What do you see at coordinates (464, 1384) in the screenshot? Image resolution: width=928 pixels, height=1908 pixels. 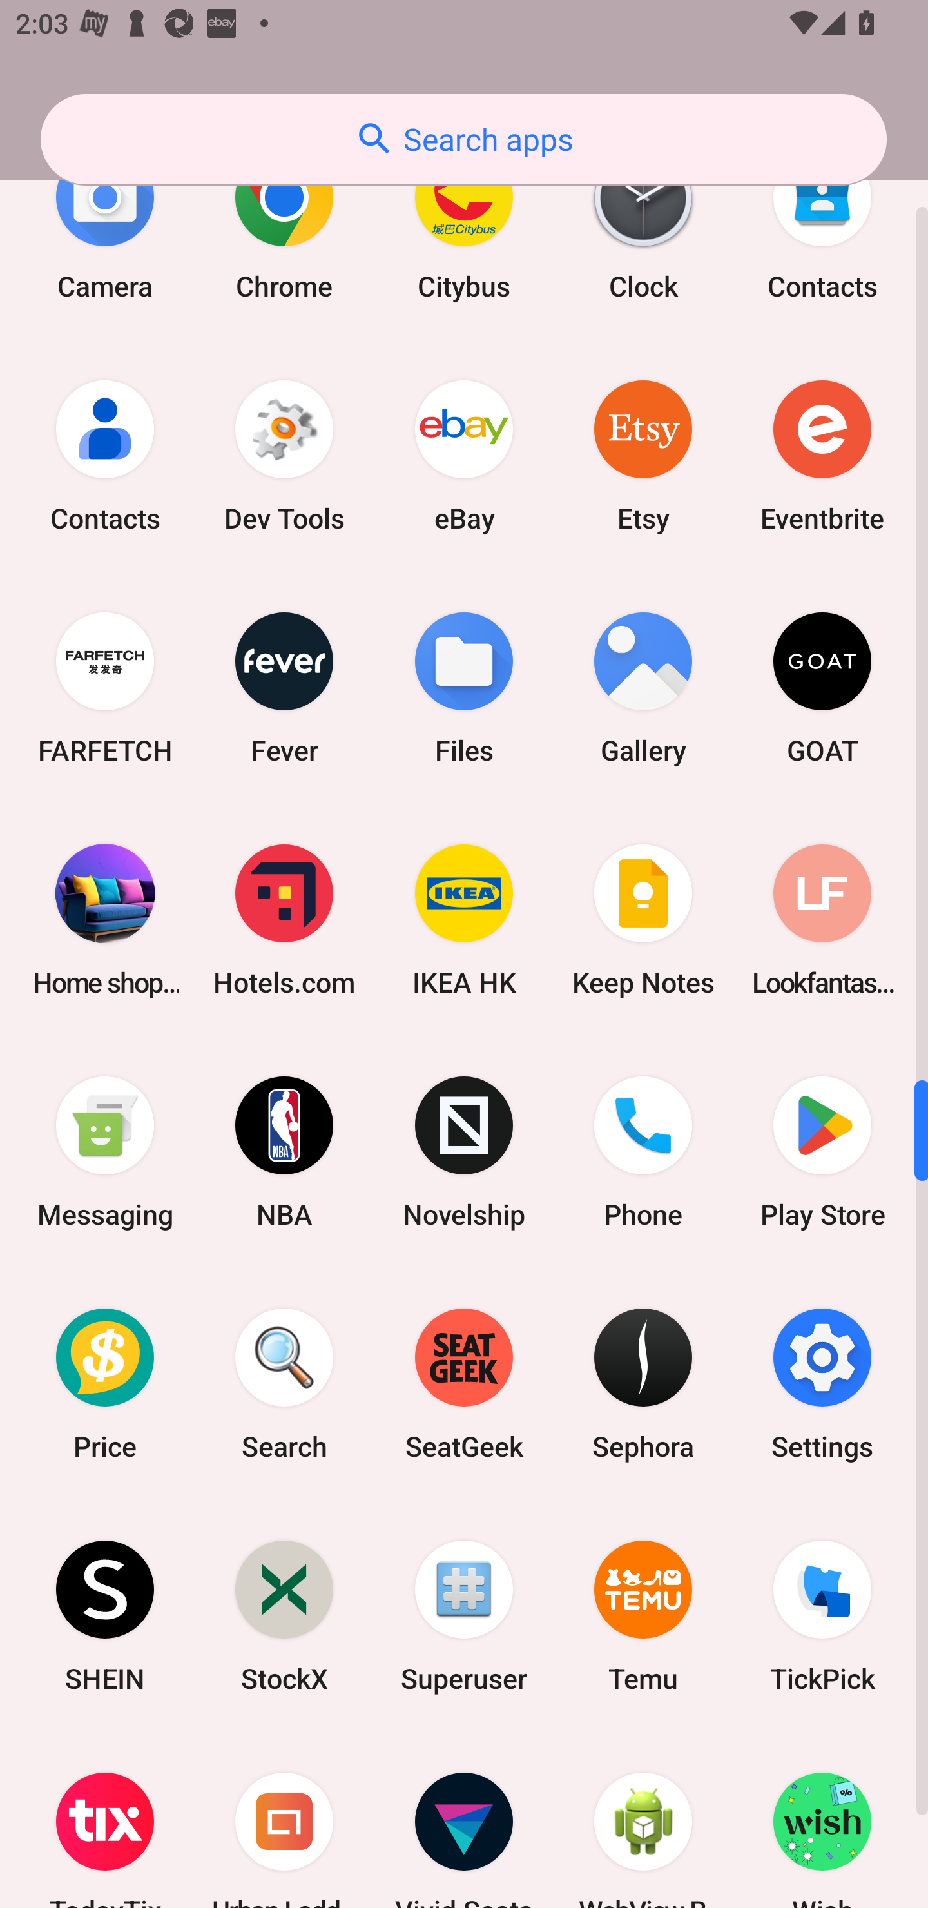 I see `SeatGeek` at bounding box center [464, 1384].